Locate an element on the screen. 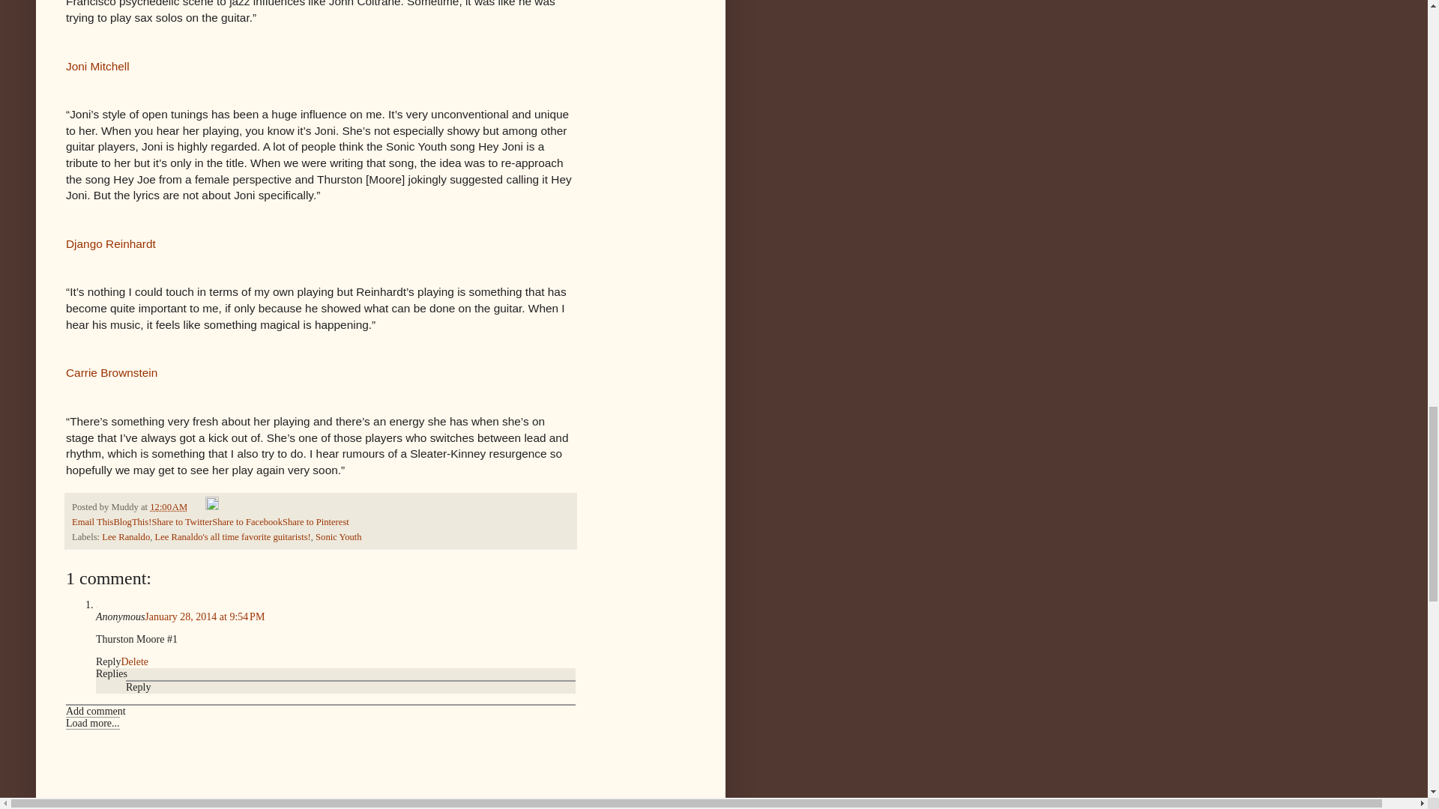 Image resolution: width=1439 pixels, height=809 pixels. Replies is located at coordinates (112, 674).